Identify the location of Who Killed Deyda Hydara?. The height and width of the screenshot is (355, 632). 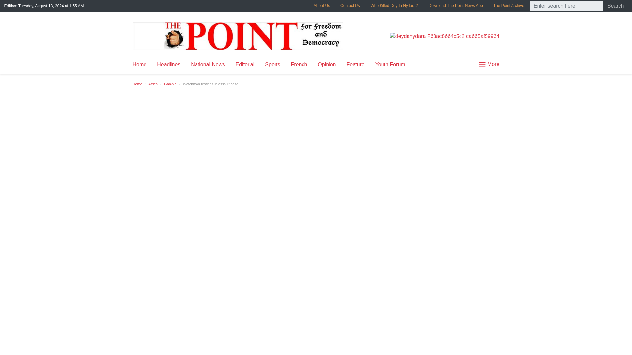
(394, 5).